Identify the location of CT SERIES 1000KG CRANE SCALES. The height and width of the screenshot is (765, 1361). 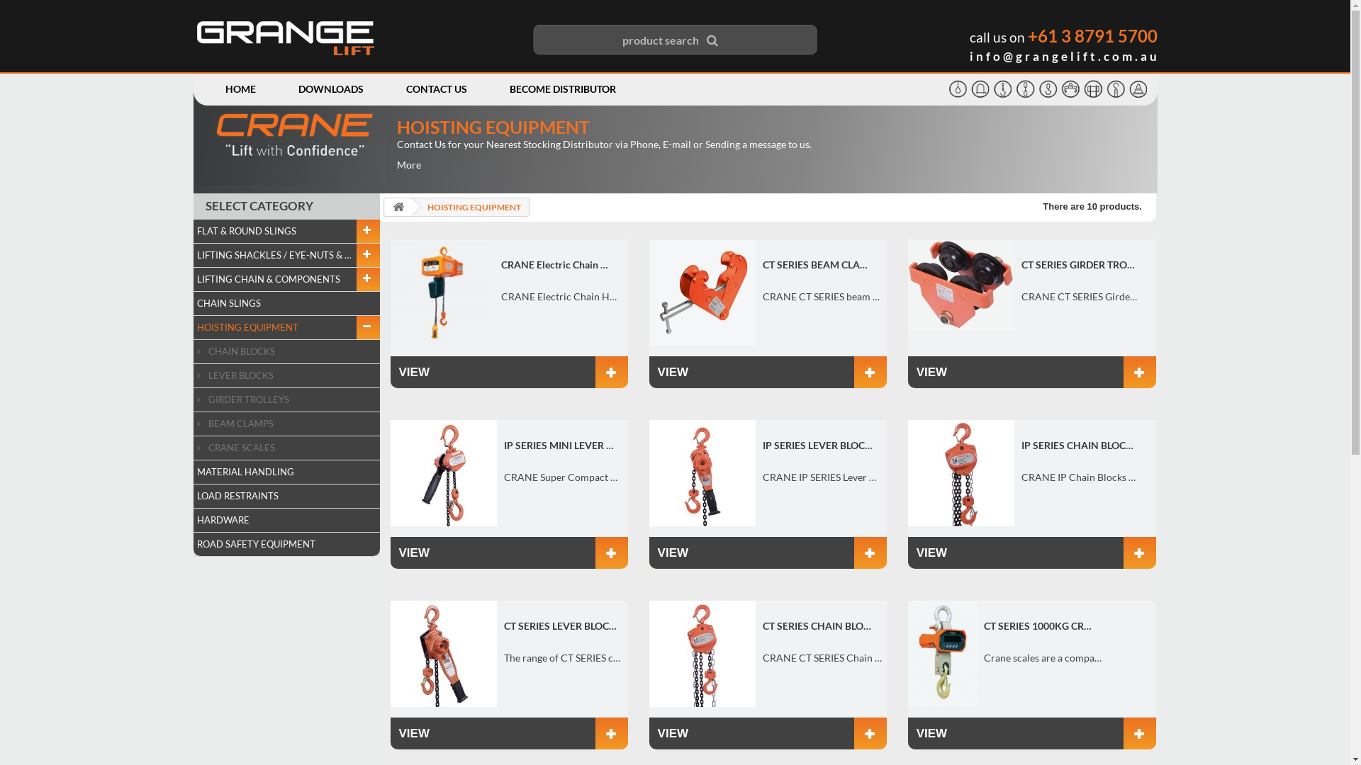
(1041, 626).